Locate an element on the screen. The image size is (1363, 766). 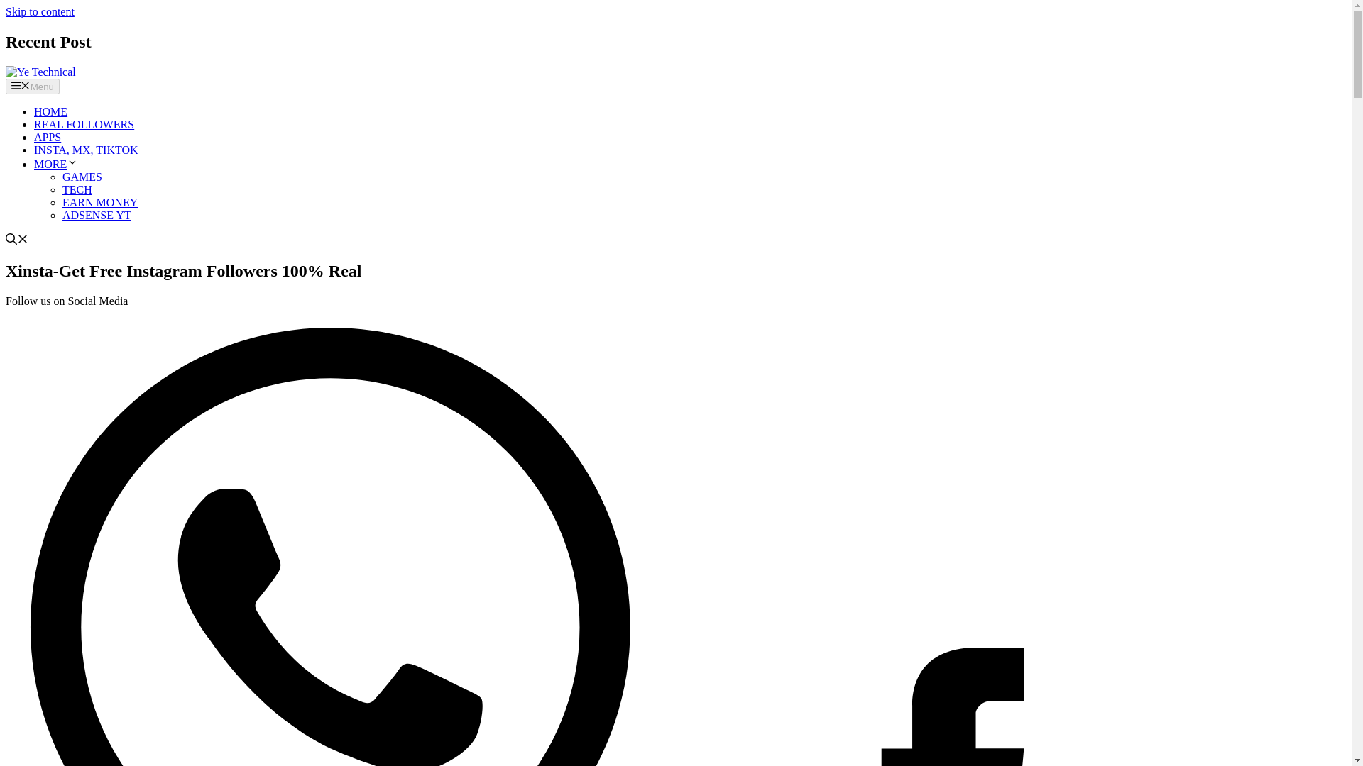
HOME is located at coordinates (50, 112).